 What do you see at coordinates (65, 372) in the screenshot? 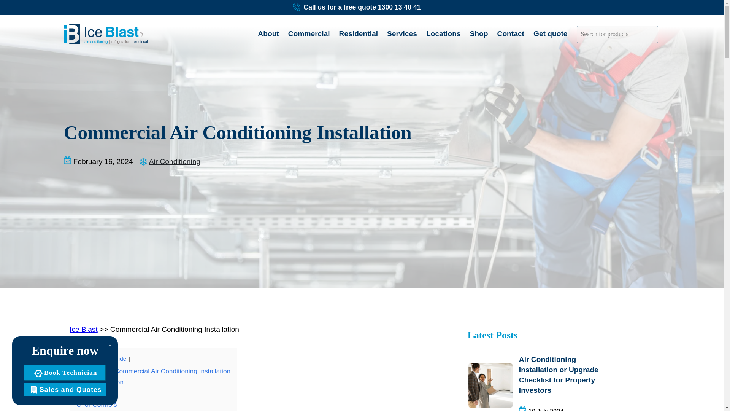
I see `Technical Support` at bounding box center [65, 372].